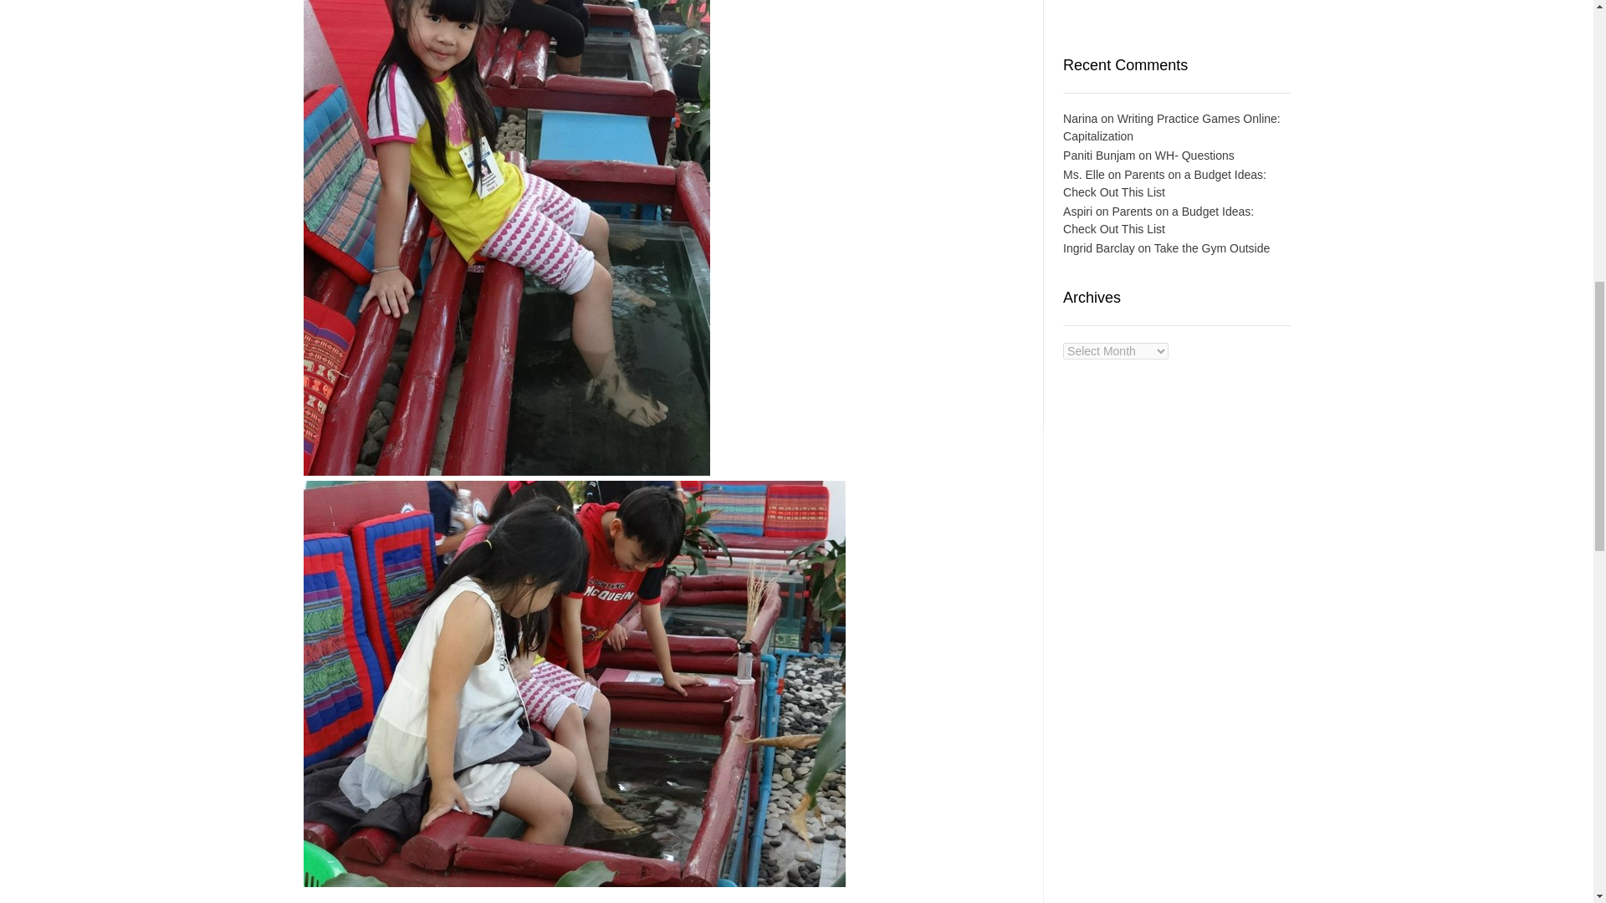 This screenshot has height=903, width=1606. I want to click on Writing Practice Games Online: Capitalization, so click(1171, 127).